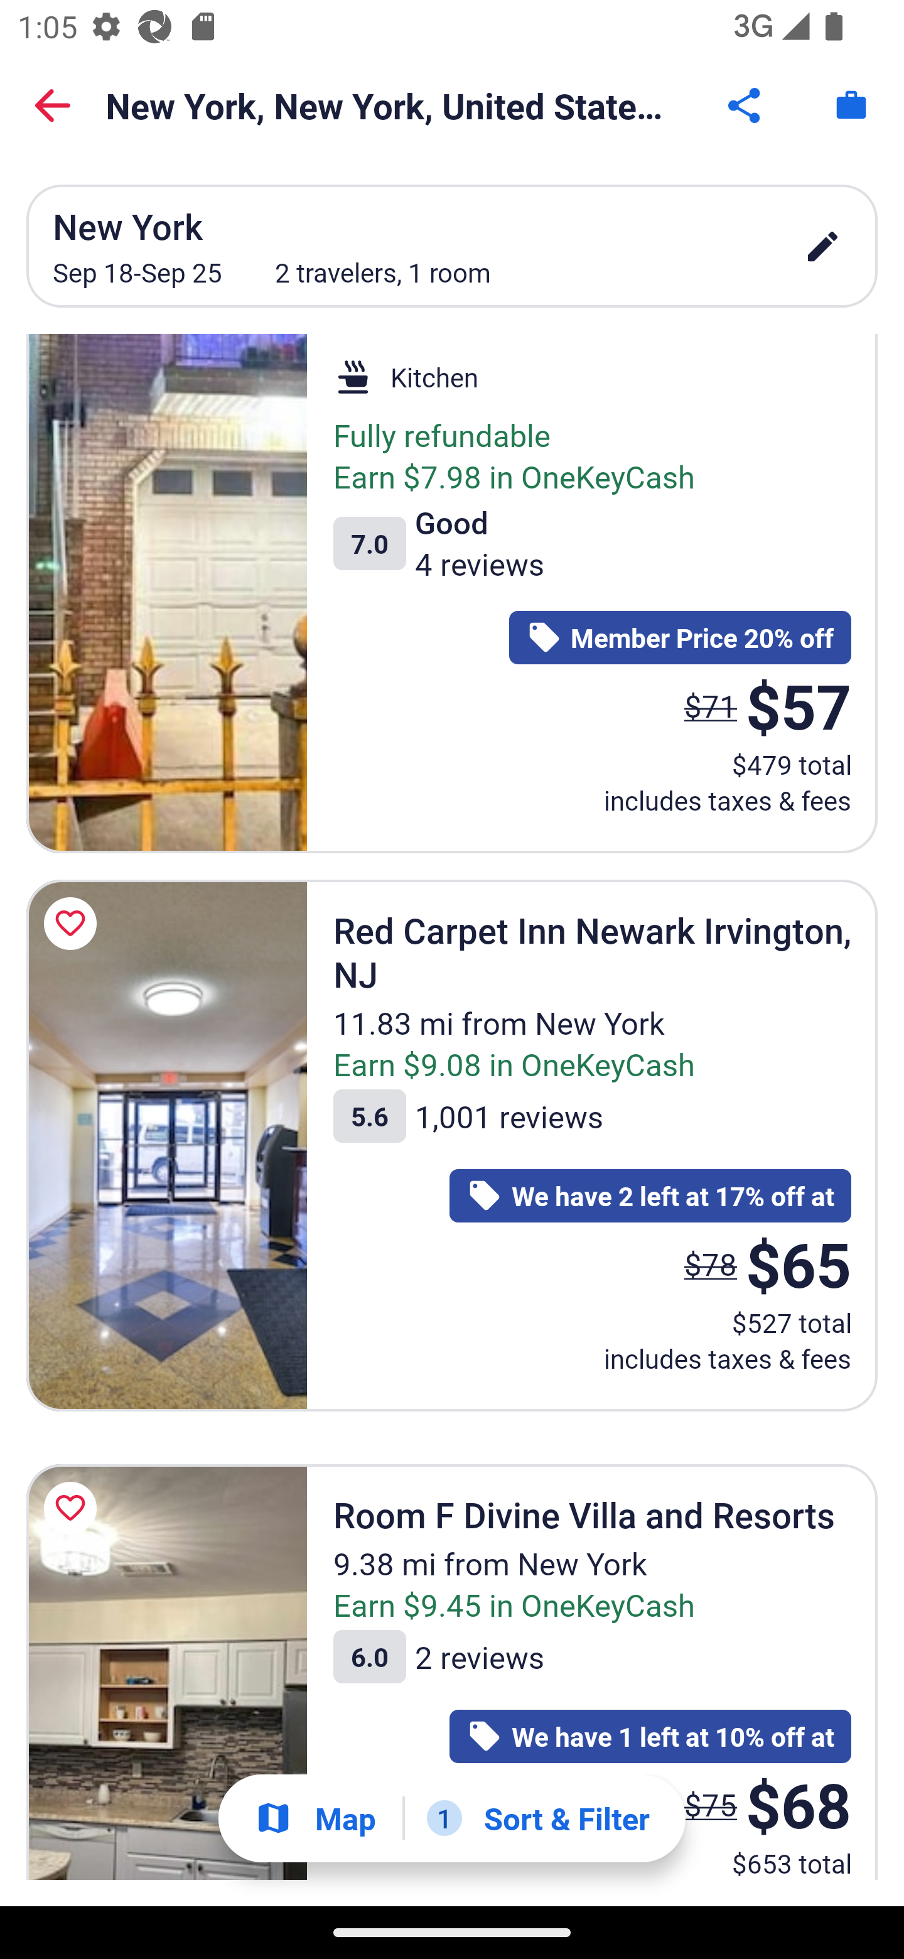  I want to click on Red Carpet Inn Newark Irvington, NJ, so click(166, 1145).